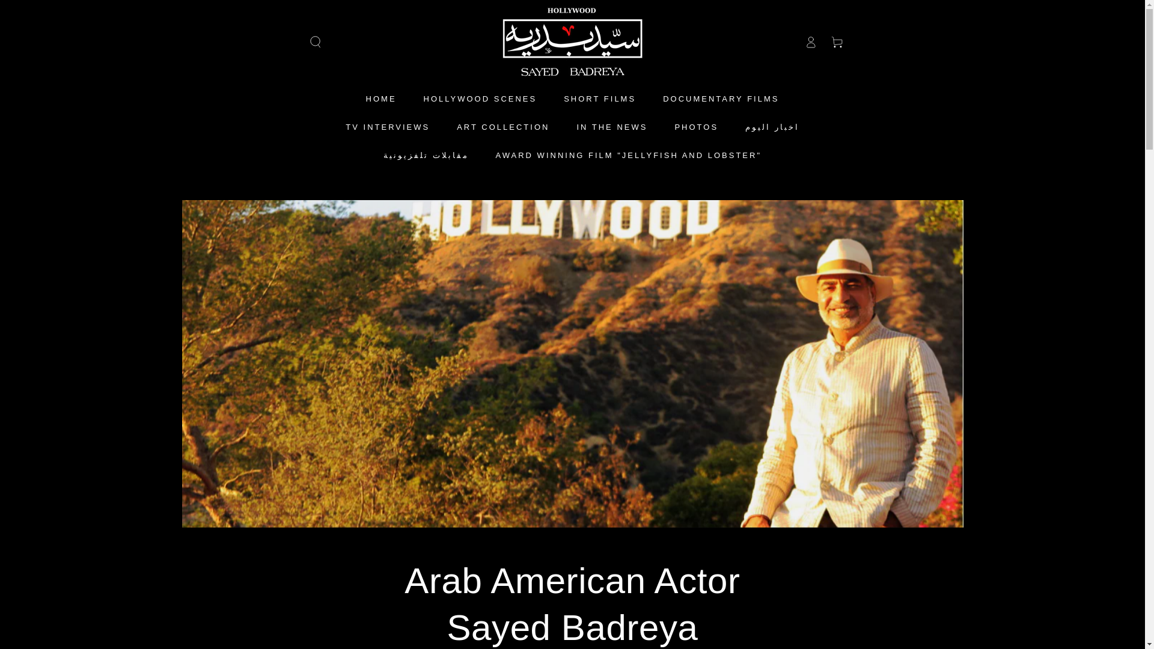  Describe the element at coordinates (612, 127) in the screenshot. I see `IN THE NEWS` at that location.